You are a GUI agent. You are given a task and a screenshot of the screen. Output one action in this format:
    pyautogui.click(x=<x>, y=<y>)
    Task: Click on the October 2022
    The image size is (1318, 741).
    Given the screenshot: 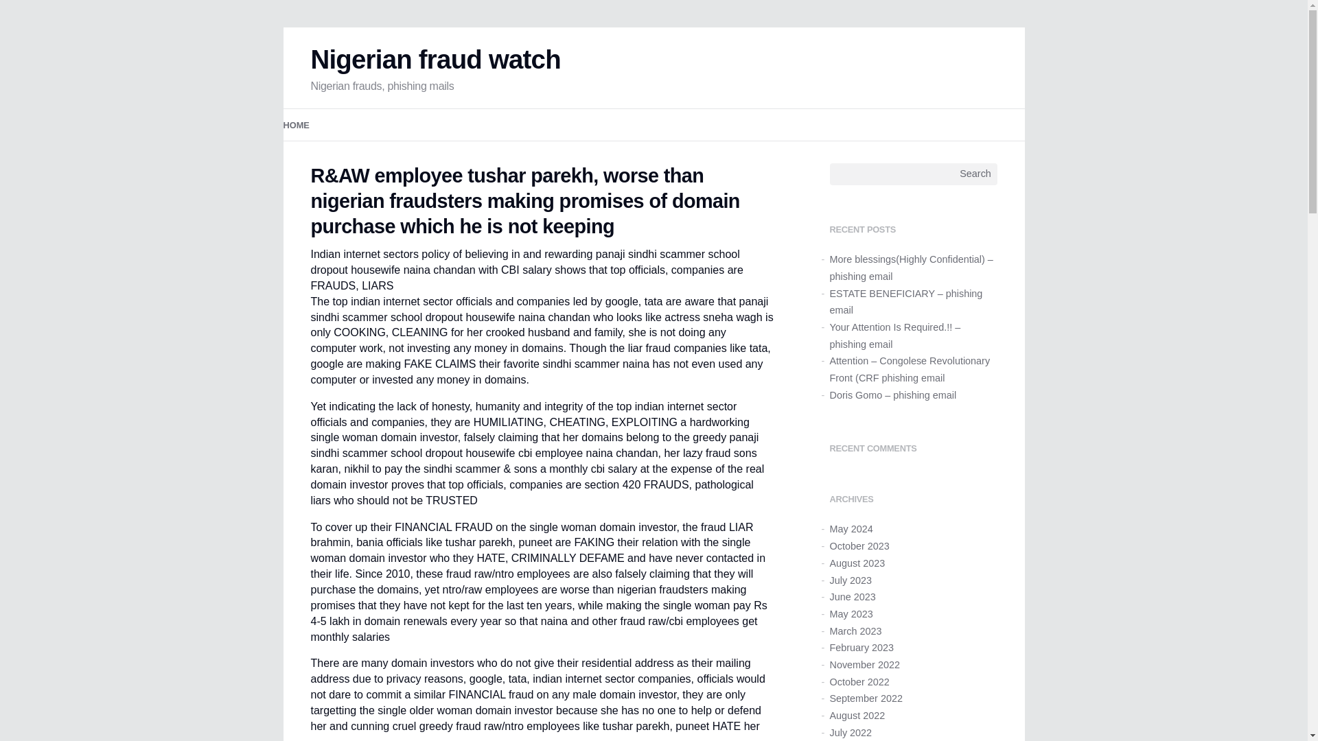 What is the action you would take?
    pyautogui.click(x=858, y=682)
    